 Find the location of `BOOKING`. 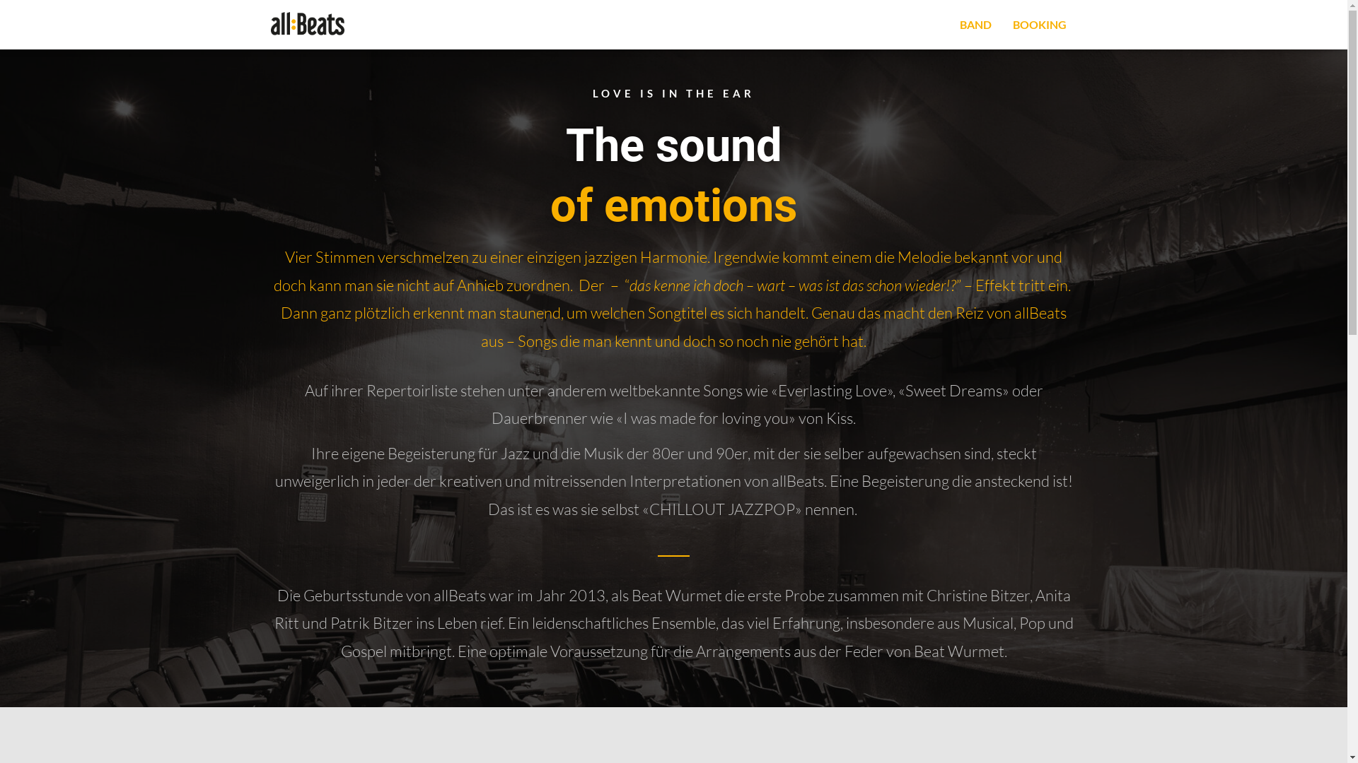

BOOKING is located at coordinates (1039, 25).